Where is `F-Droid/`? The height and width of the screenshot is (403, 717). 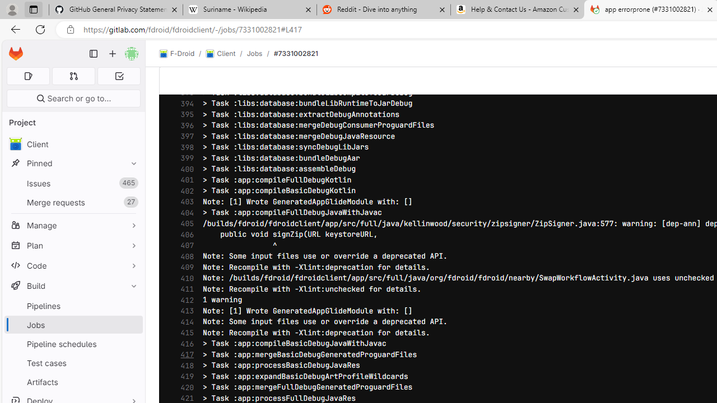 F-Droid/ is located at coordinates (183, 54).